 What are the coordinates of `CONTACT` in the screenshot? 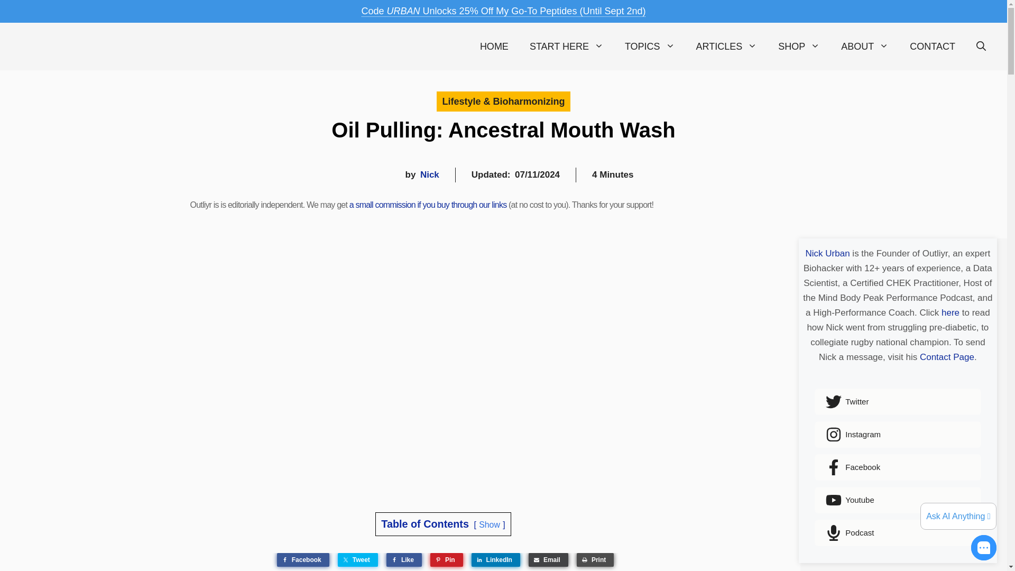 It's located at (933, 47).